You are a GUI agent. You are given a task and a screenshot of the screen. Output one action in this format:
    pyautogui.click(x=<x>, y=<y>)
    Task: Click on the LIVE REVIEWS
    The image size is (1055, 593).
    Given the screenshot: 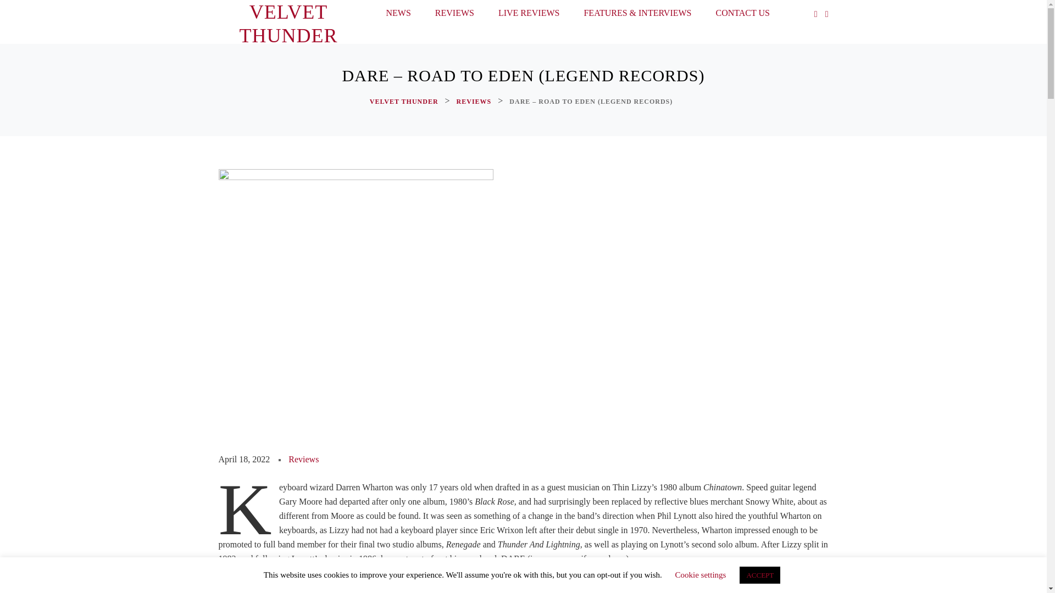 What is the action you would take?
    pyautogui.click(x=529, y=15)
    